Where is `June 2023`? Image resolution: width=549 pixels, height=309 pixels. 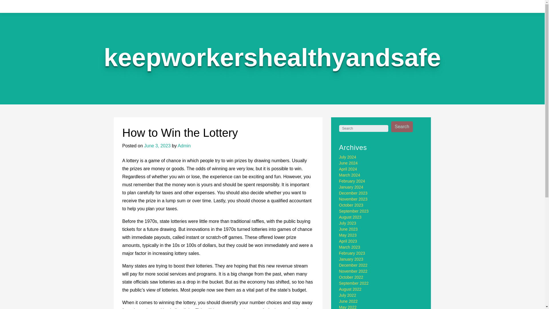
June 2023 is located at coordinates (348, 229).